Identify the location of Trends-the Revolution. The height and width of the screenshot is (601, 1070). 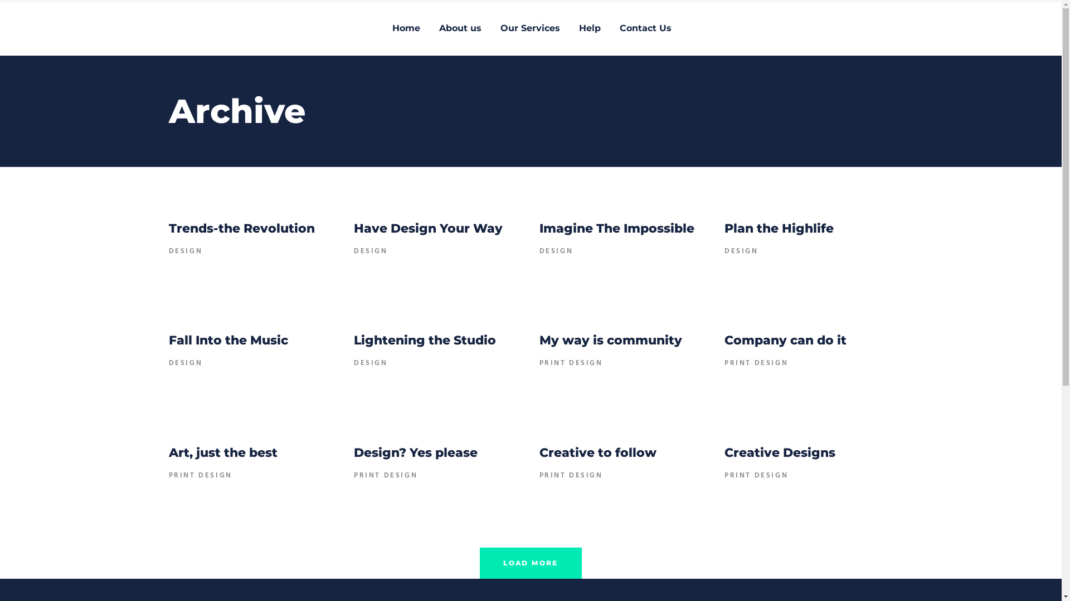
(241, 228).